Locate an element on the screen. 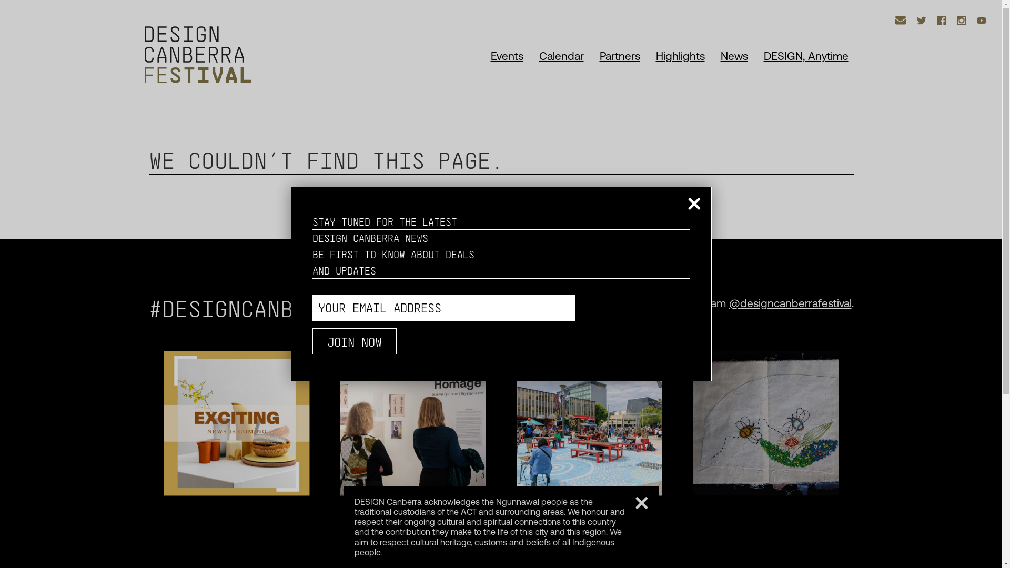  Sign up is located at coordinates (901, 21).